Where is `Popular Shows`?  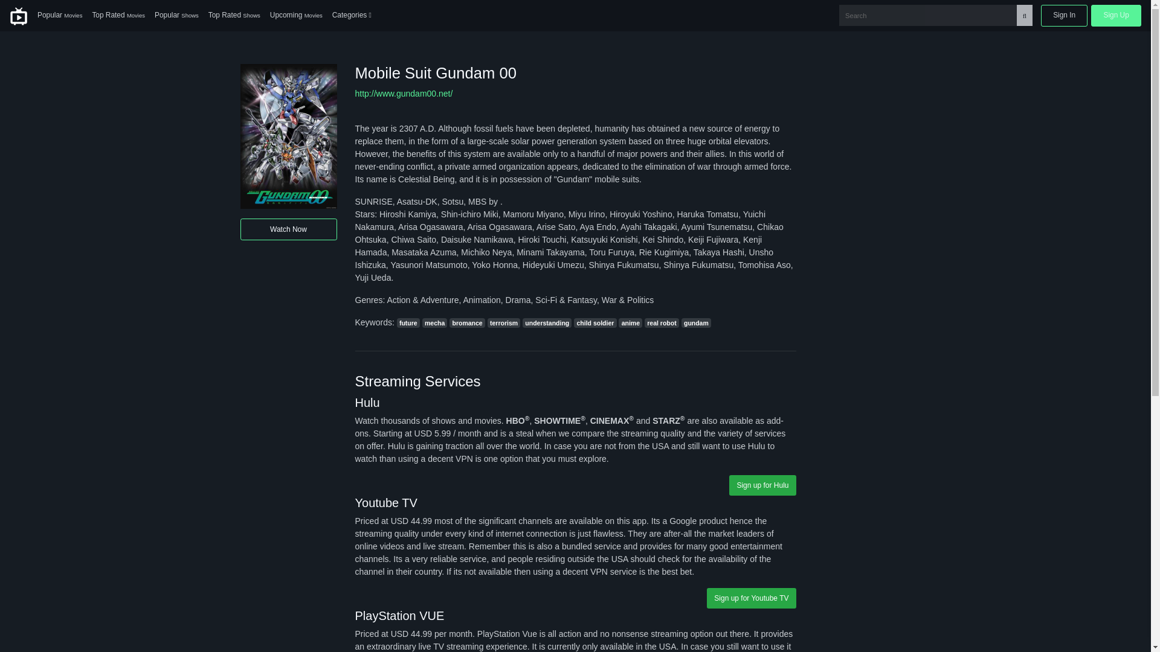 Popular Shows is located at coordinates (176, 16).